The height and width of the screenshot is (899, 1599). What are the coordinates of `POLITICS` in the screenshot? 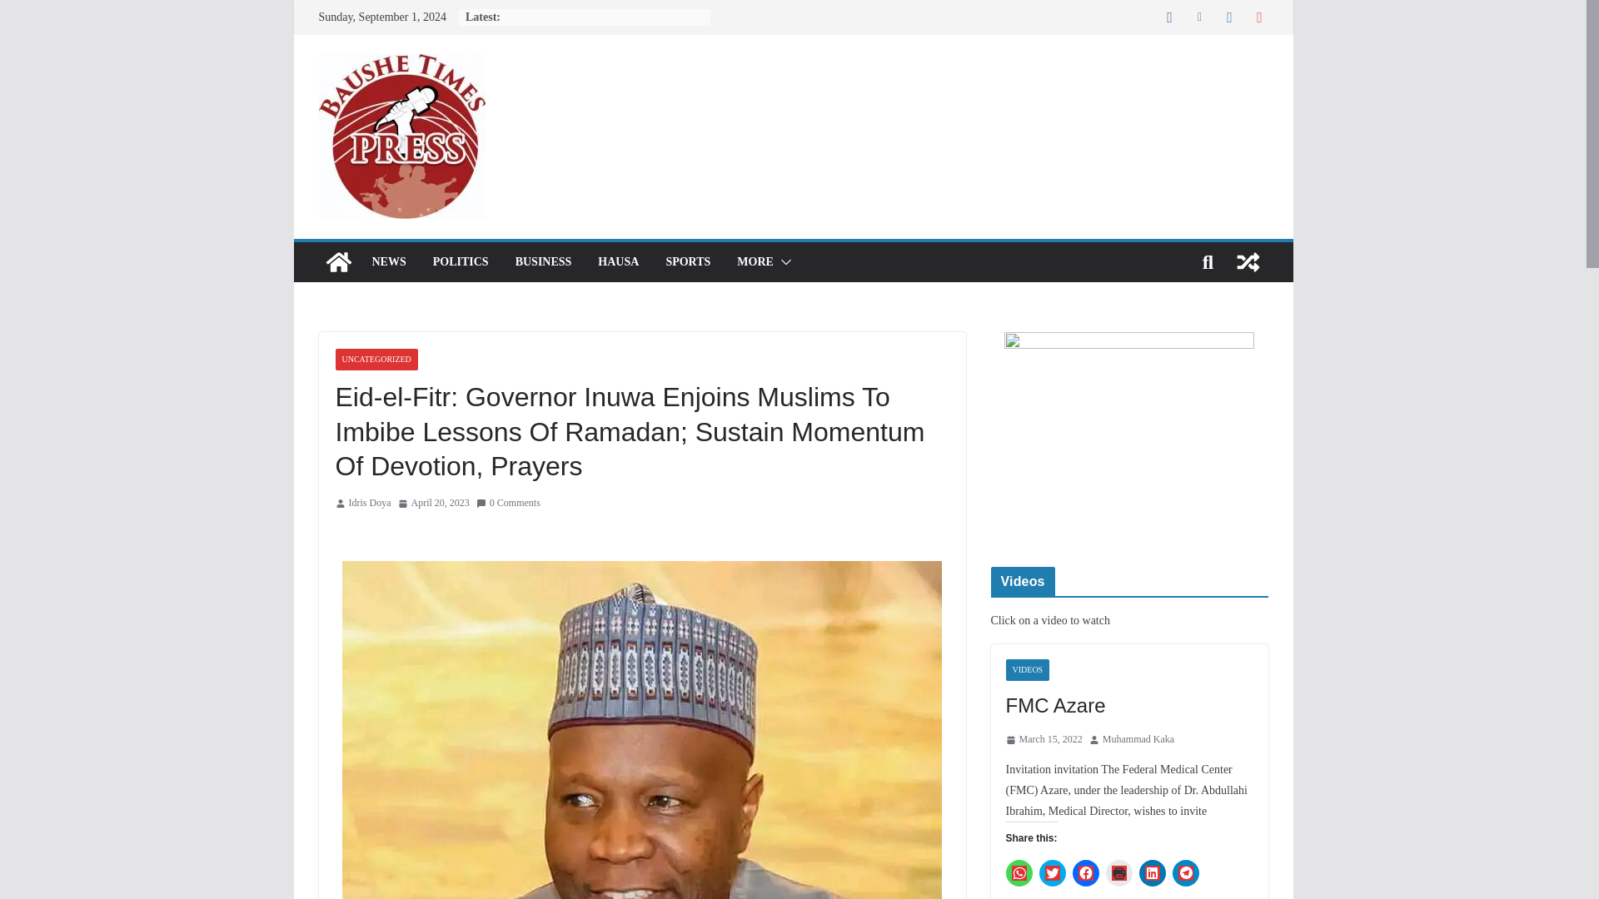 It's located at (461, 262).